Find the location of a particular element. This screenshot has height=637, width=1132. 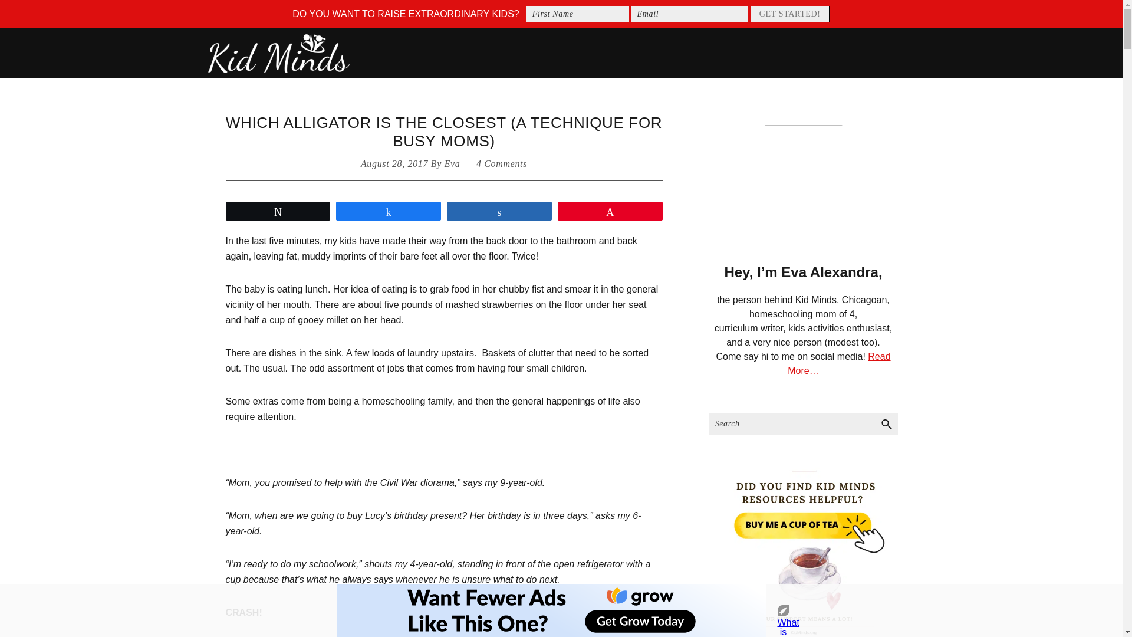

Get Started! is located at coordinates (790, 14).